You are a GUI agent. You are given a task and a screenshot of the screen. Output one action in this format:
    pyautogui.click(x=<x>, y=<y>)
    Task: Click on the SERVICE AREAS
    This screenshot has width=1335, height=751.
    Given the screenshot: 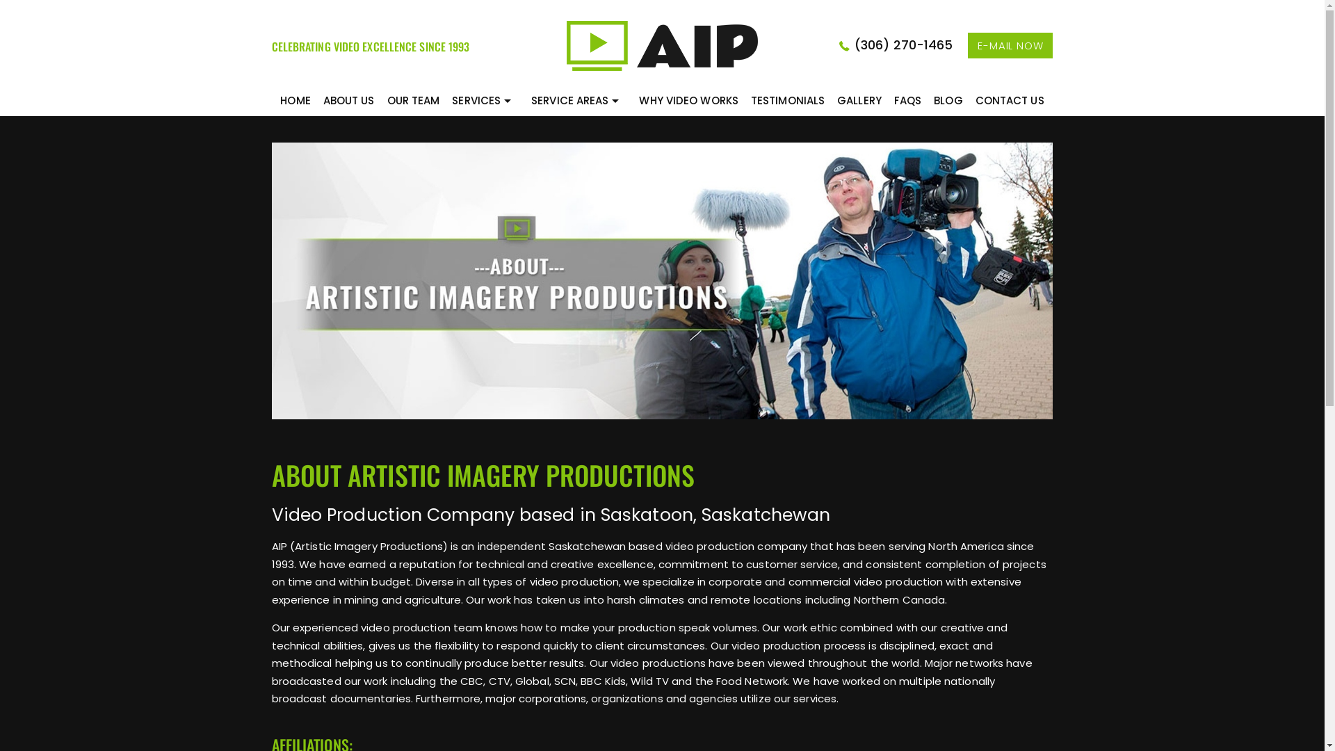 What is the action you would take?
    pyautogui.click(x=578, y=101)
    